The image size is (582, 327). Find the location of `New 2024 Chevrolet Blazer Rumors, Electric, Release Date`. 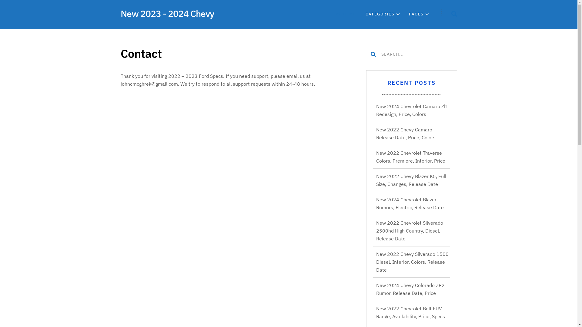

New 2024 Chevrolet Blazer Rumors, Electric, Release Date is located at coordinates (410, 203).